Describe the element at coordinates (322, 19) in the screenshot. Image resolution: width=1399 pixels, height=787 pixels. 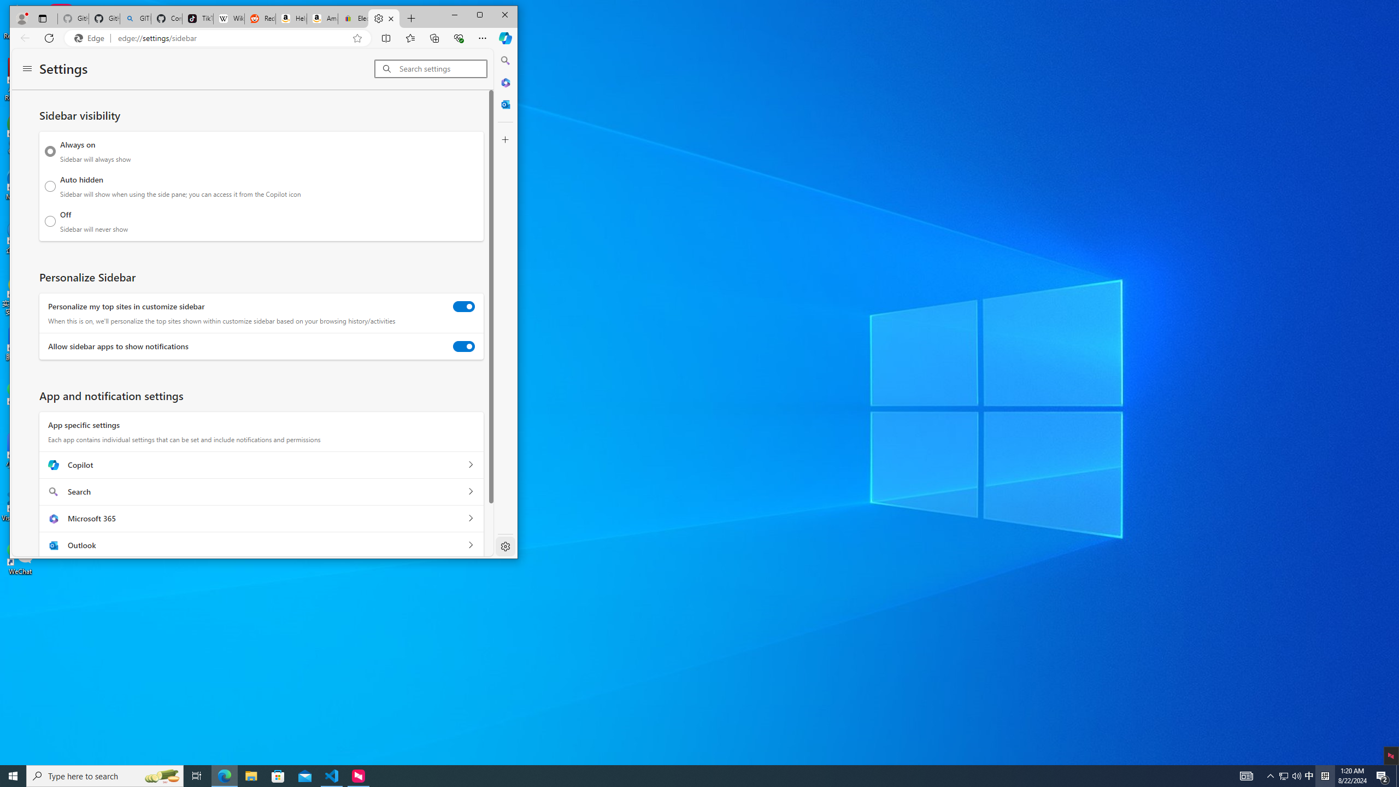
I see `Amazon.com: Deals` at that location.